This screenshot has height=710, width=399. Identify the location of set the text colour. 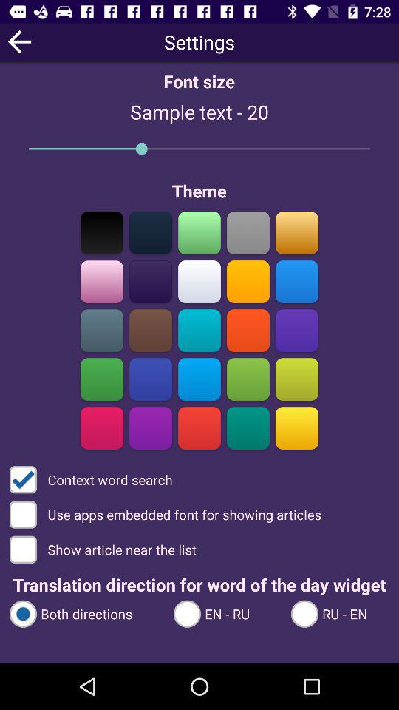
(102, 281).